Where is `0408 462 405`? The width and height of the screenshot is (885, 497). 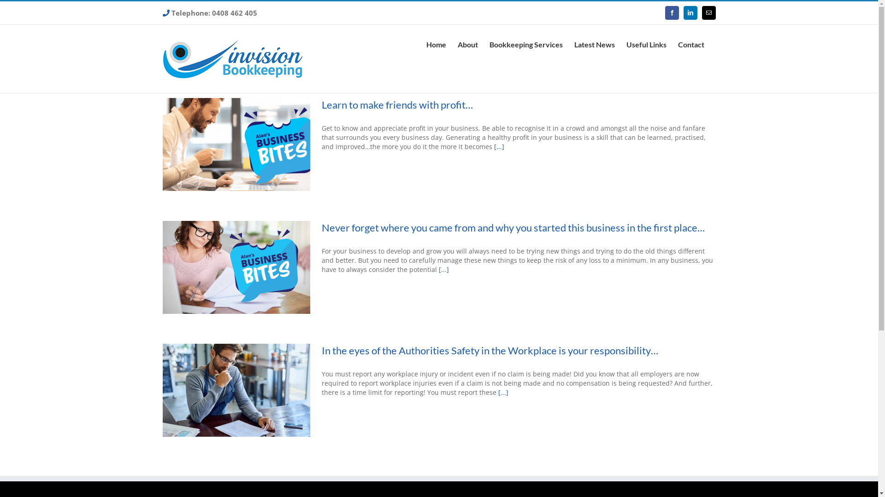 0408 462 405 is located at coordinates (235, 13).